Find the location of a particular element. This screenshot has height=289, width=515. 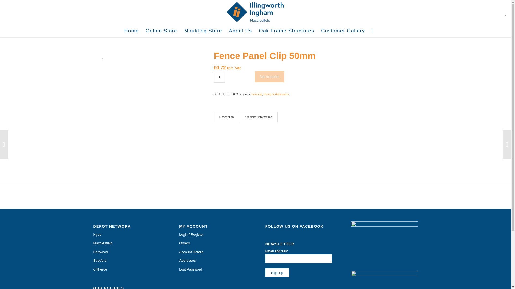

Online Store is located at coordinates (161, 31).